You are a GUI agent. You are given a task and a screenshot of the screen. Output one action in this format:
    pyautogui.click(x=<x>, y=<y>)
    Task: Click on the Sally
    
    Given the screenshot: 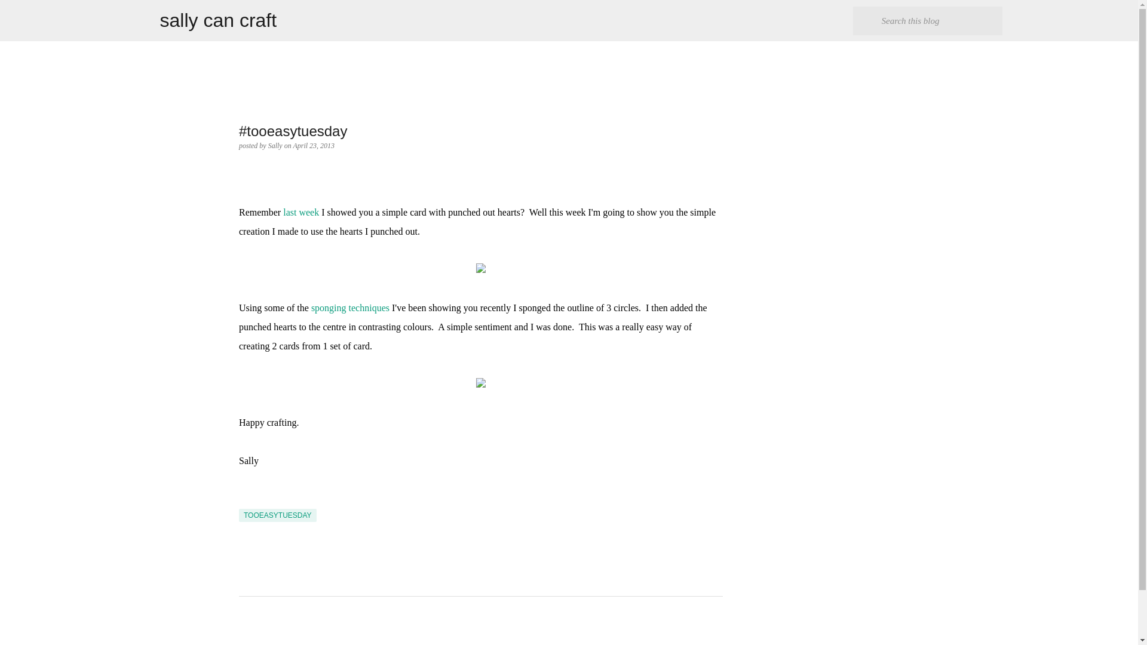 What is the action you would take?
    pyautogui.click(x=276, y=145)
    